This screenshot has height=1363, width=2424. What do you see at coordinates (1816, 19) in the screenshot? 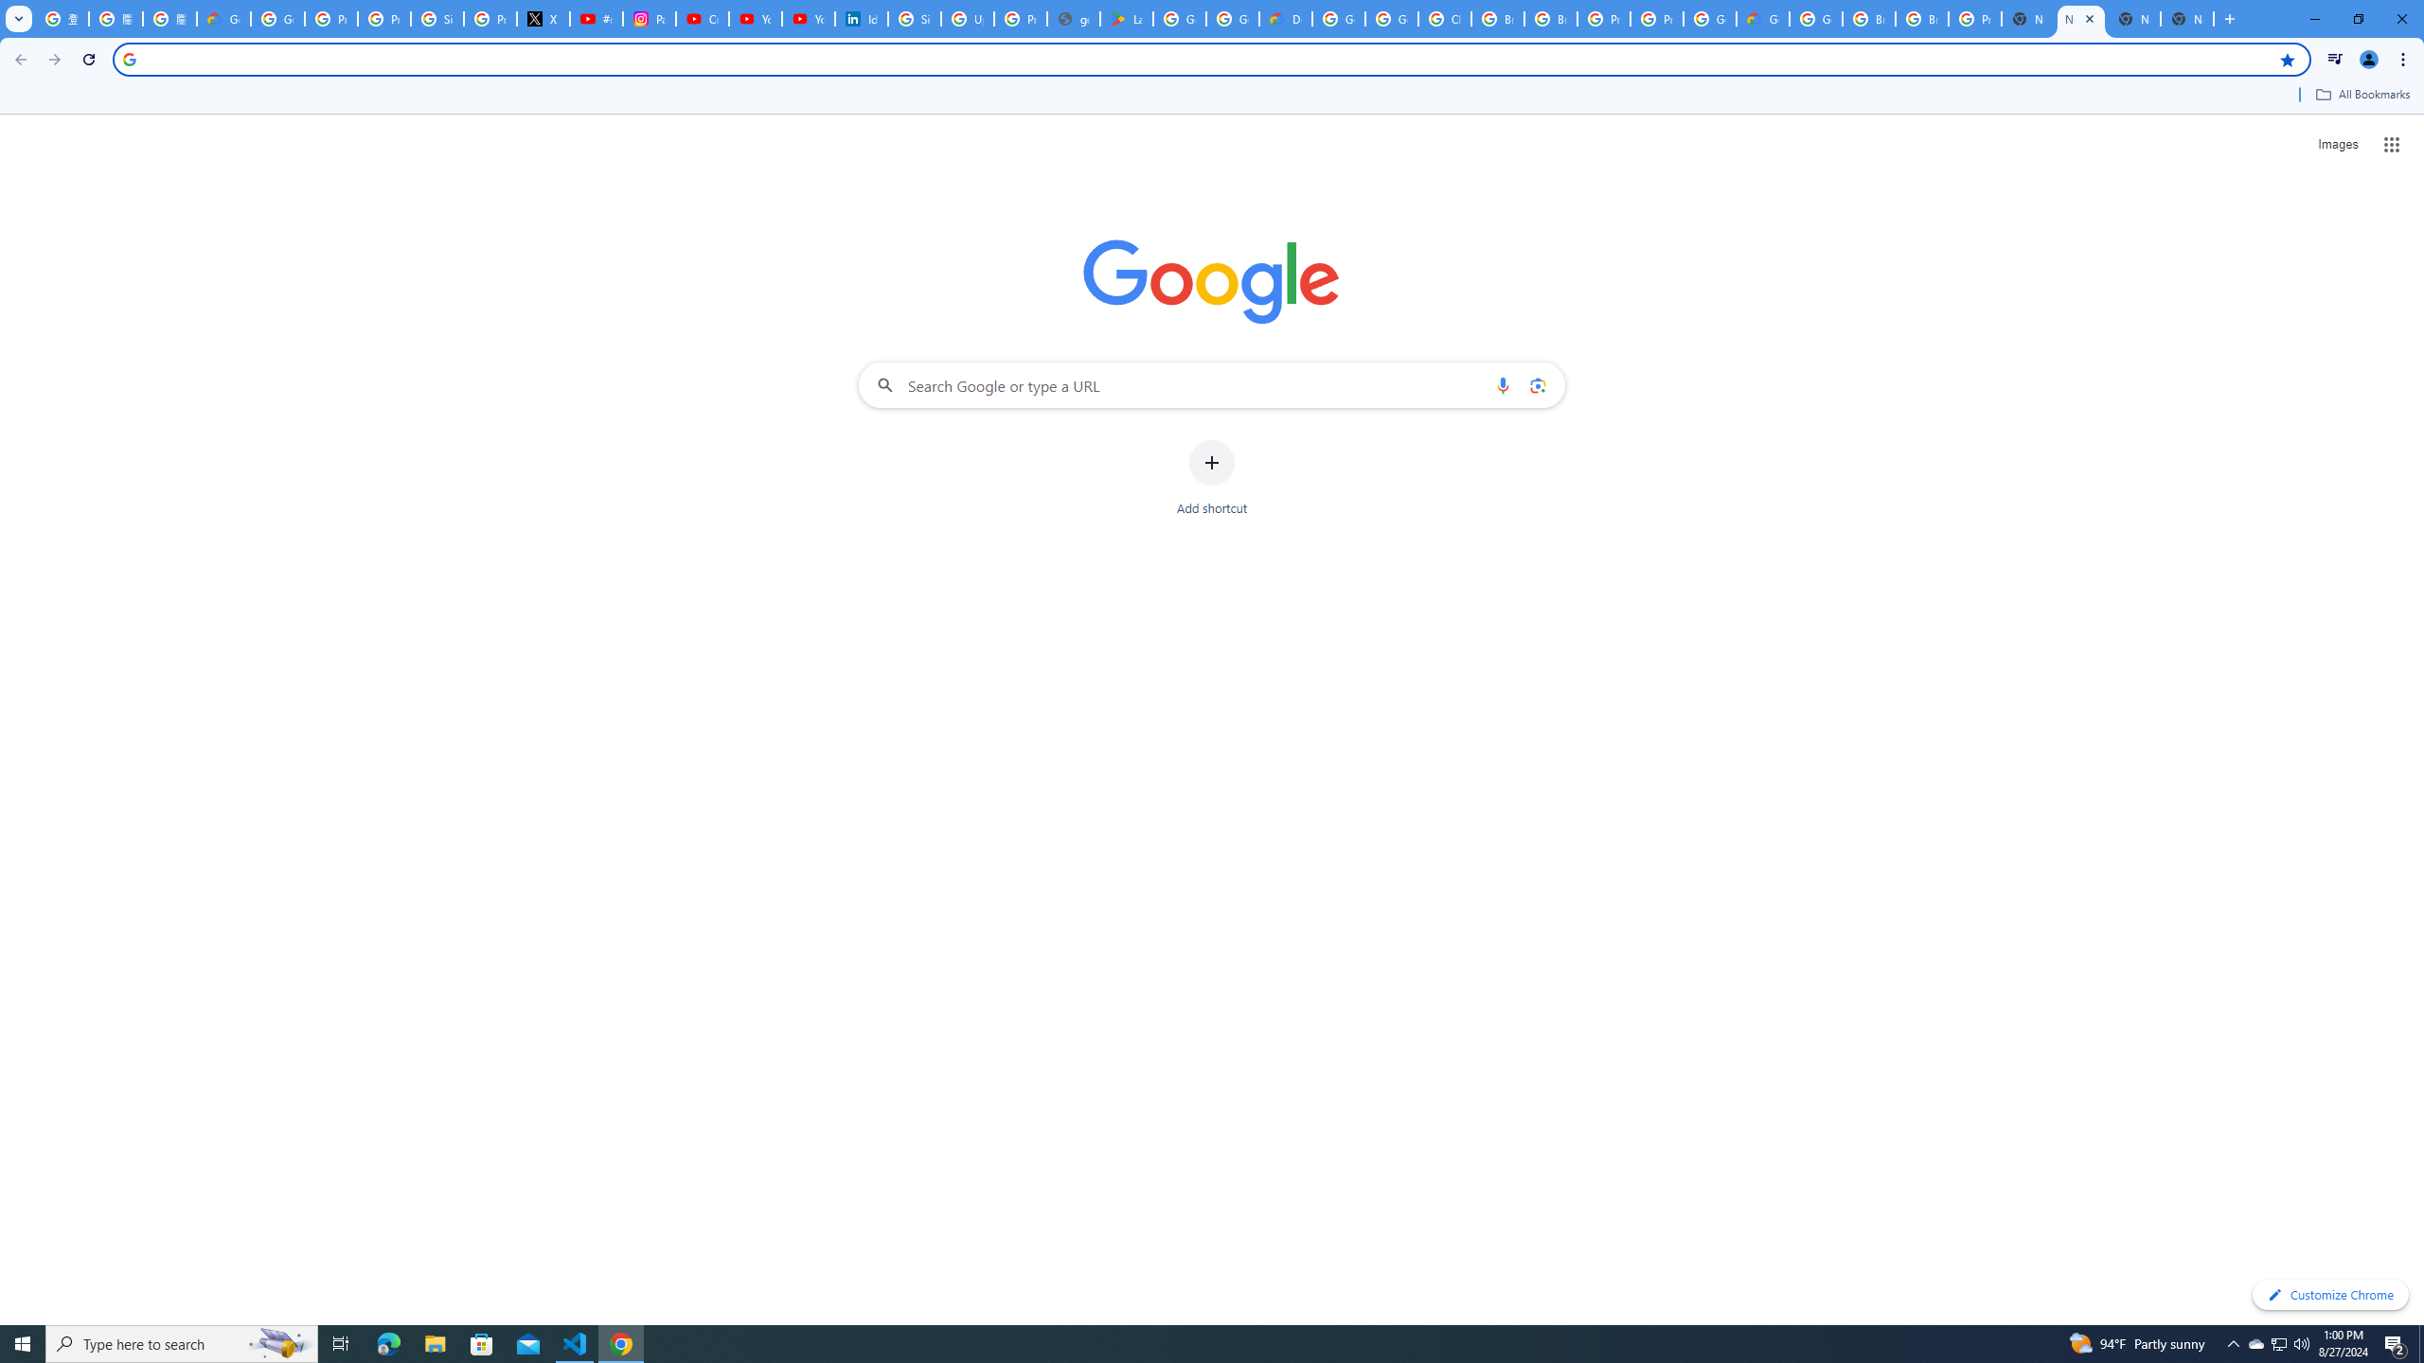
I see `Google Cloud Platform` at bounding box center [1816, 19].